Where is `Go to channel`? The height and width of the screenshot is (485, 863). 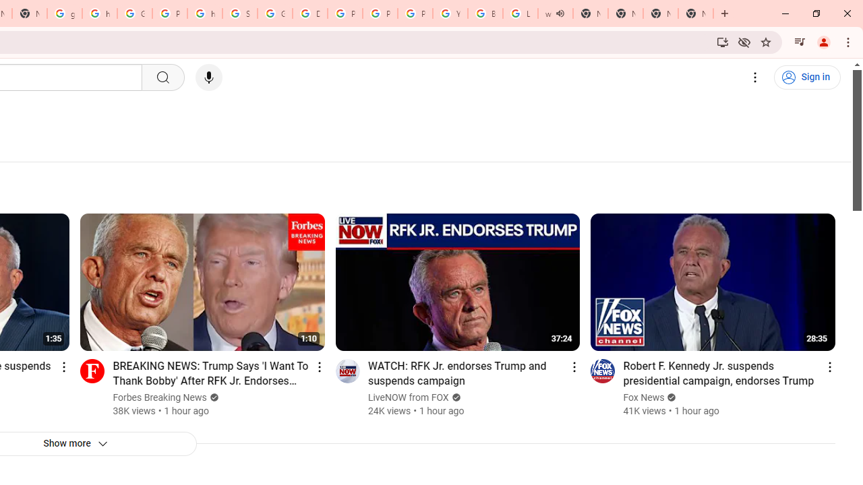
Go to channel is located at coordinates (603, 370).